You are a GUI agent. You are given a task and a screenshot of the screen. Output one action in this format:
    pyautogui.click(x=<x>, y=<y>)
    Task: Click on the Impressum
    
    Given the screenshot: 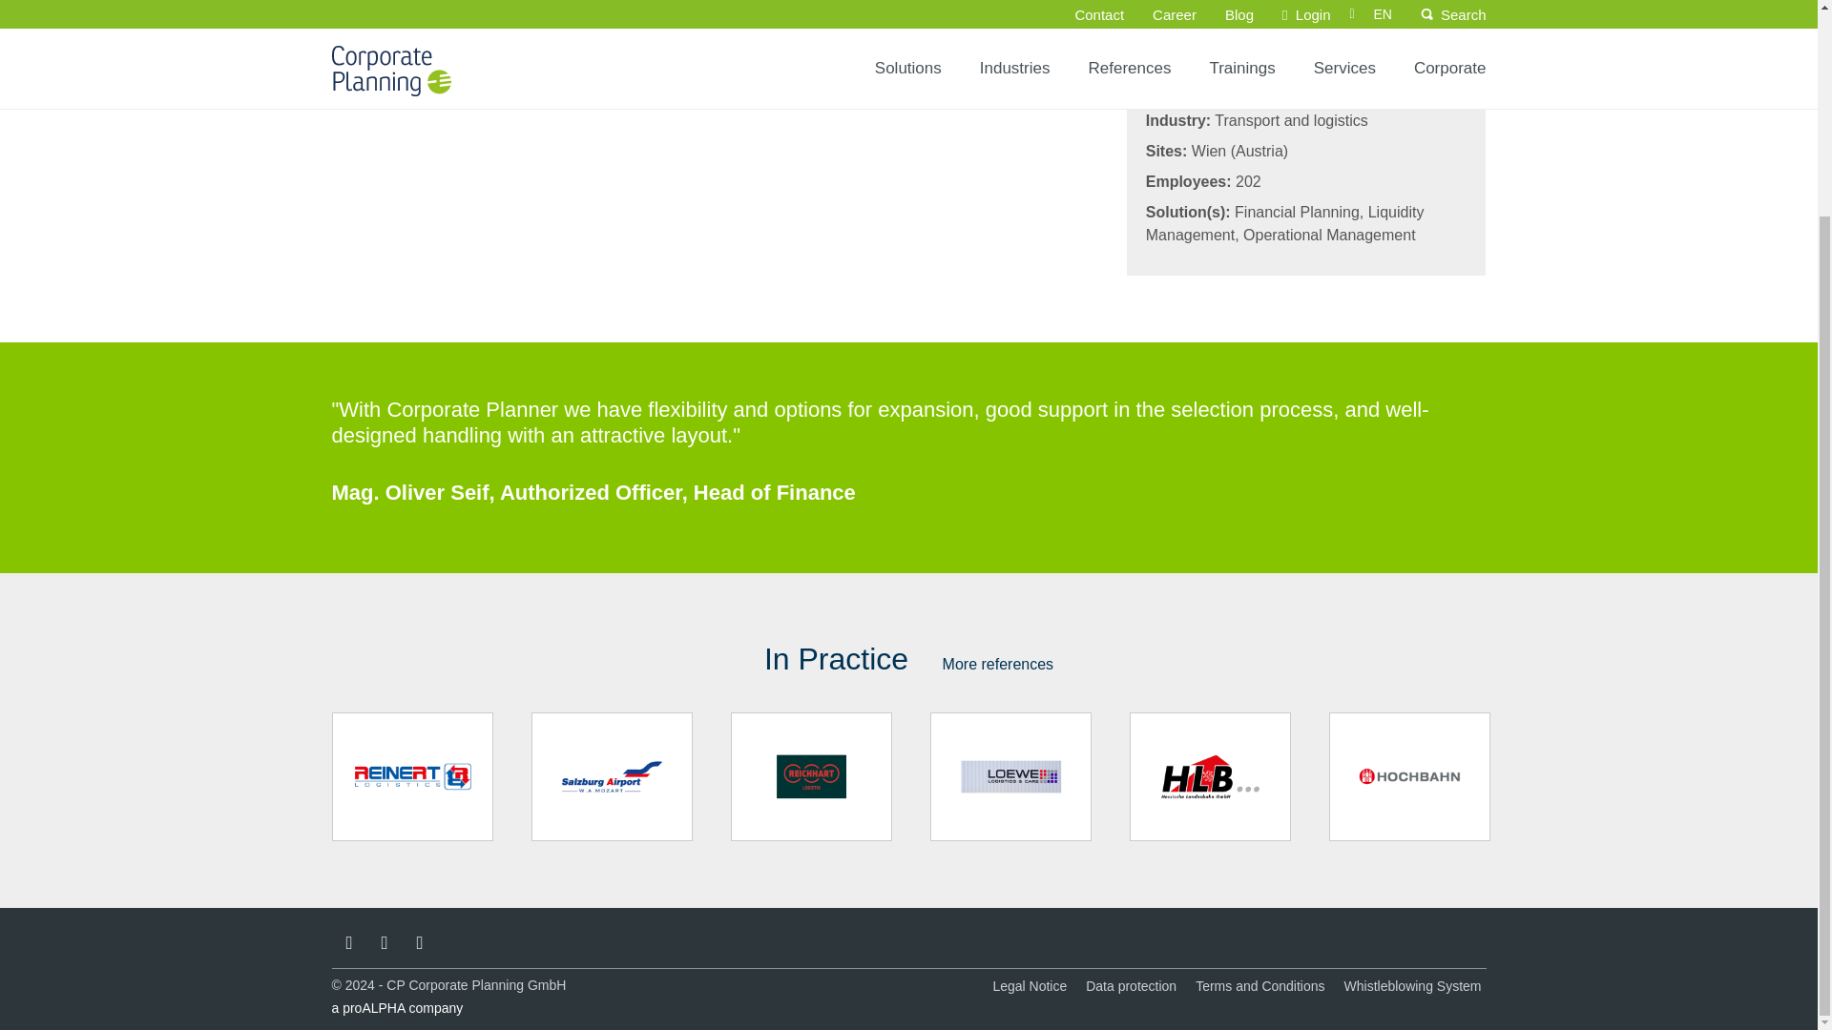 What is the action you would take?
    pyautogui.click(x=1029, y=986)
    